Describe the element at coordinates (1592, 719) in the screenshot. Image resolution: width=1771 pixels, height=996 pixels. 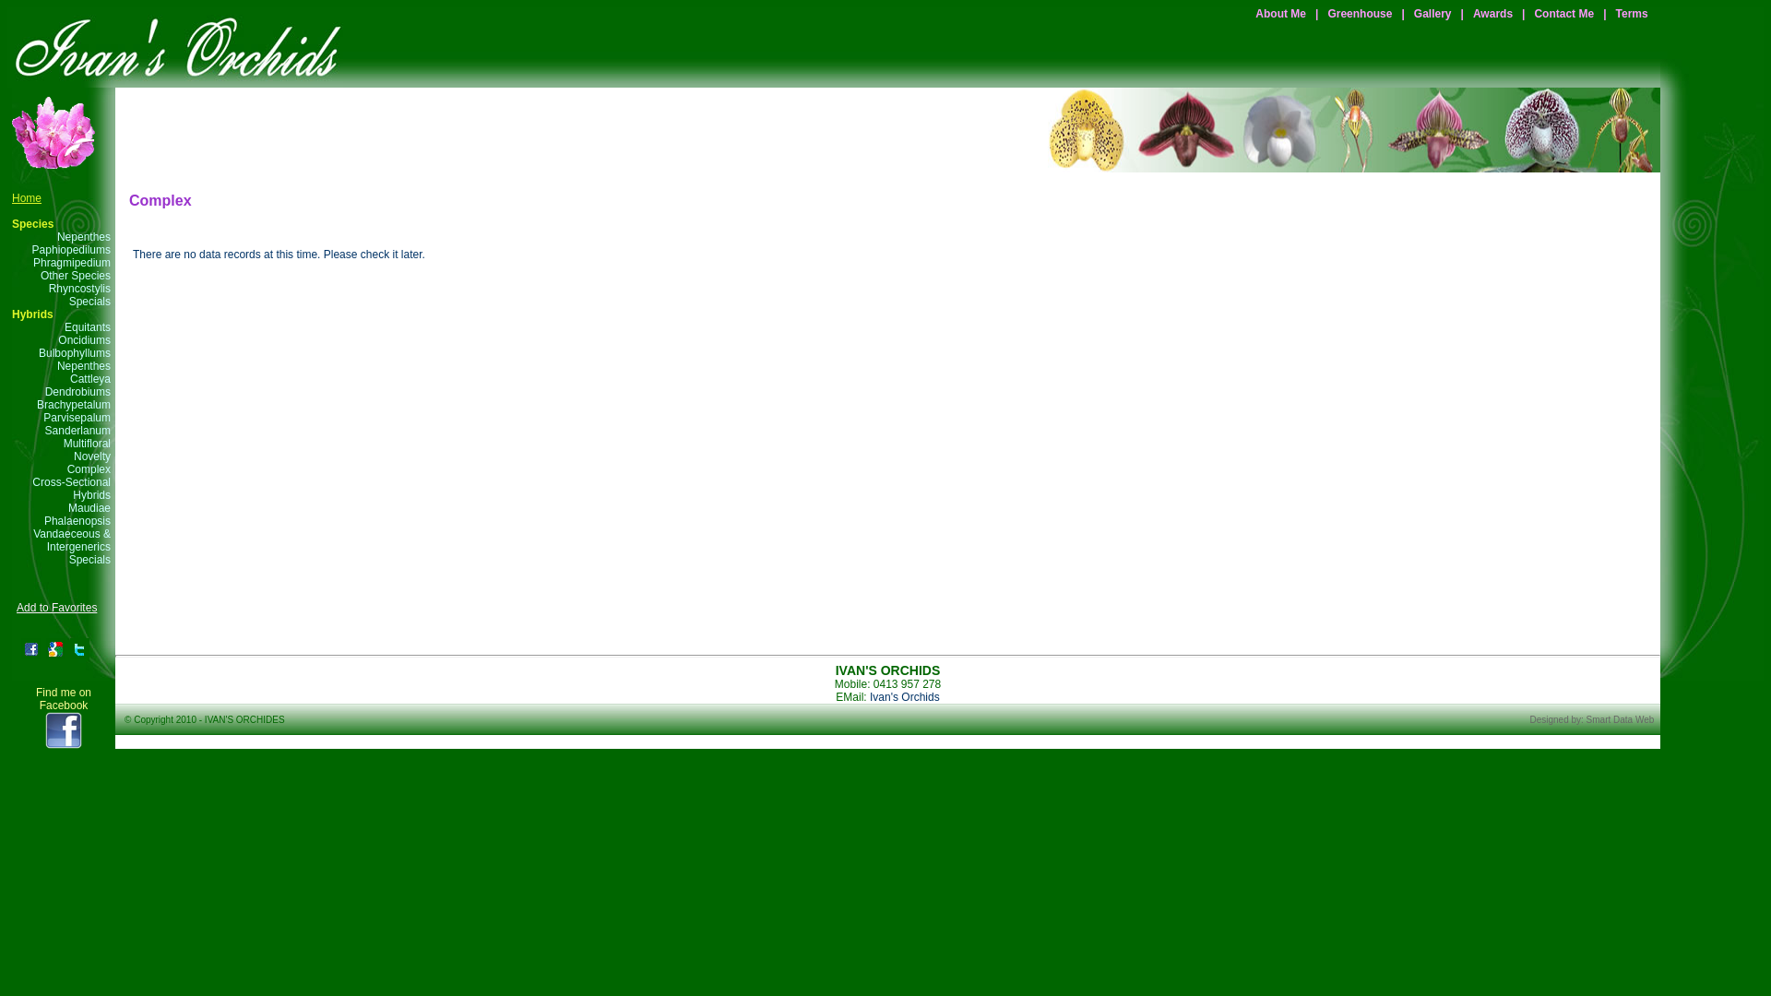
I see `Designed by: Smart Data Web` at that location.